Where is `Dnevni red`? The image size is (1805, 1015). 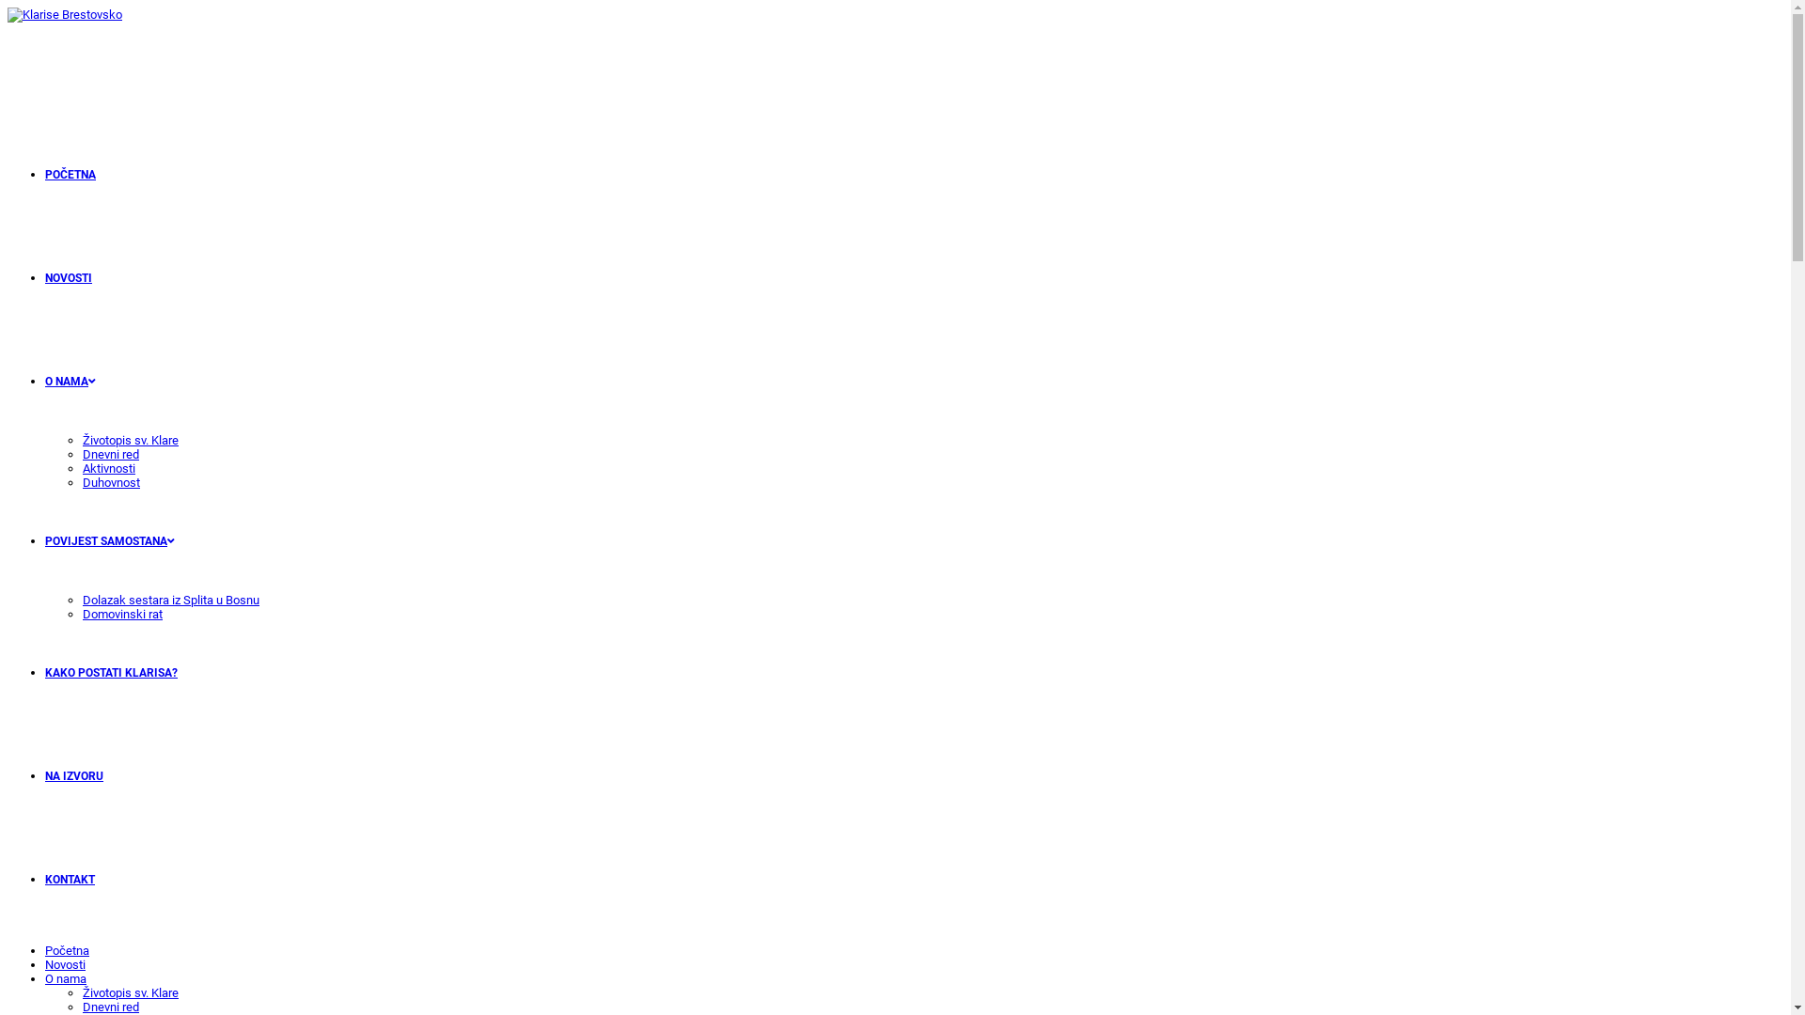 Dnevni red is located at coordinates (111, 1007).